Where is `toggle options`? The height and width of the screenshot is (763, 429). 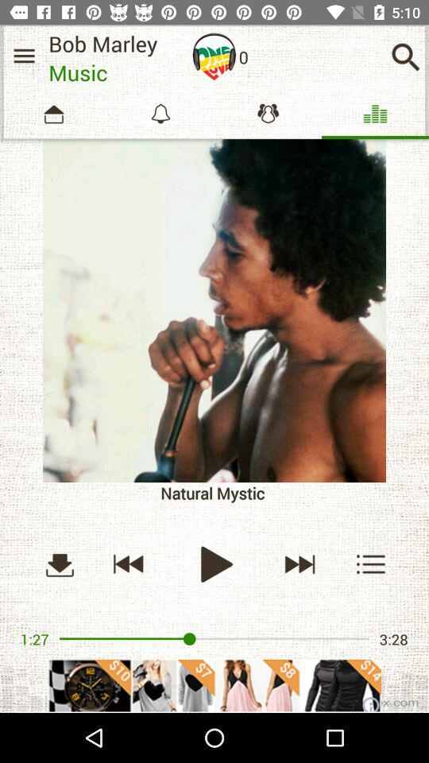
toggle options is located at coordinates (372, 564).